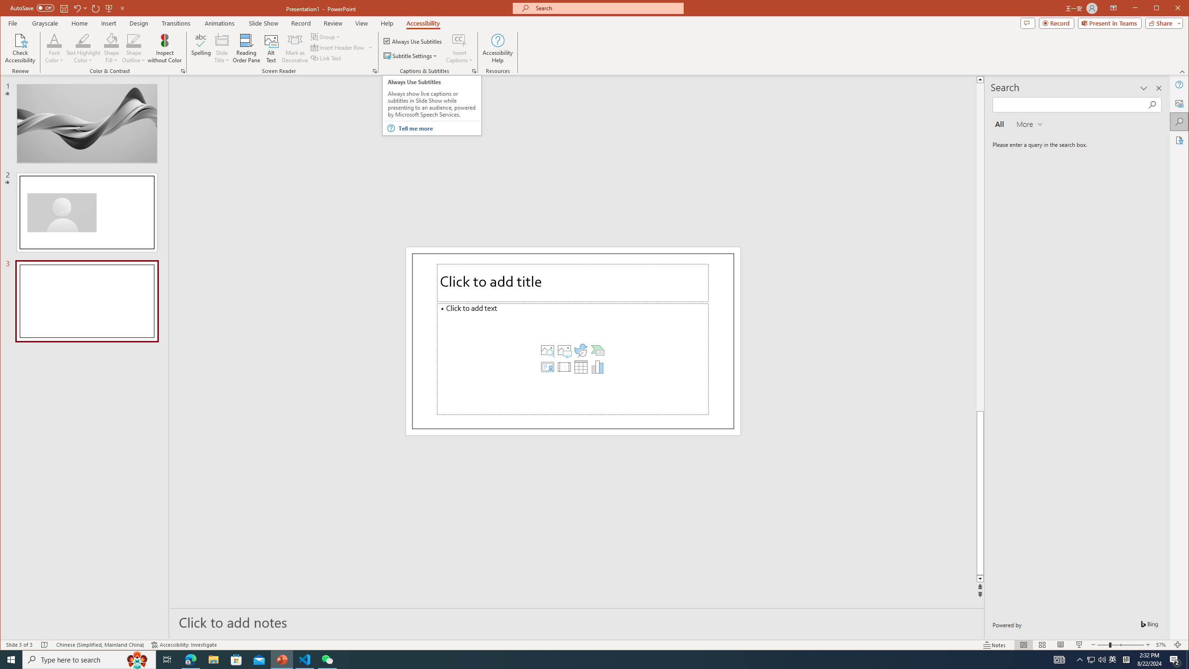 This screenshot has width=1189, height=669. What do you see at coordinates (581, 350) in the screenshot?
I see `Insert an Icon` at bounding box center [581, 350].